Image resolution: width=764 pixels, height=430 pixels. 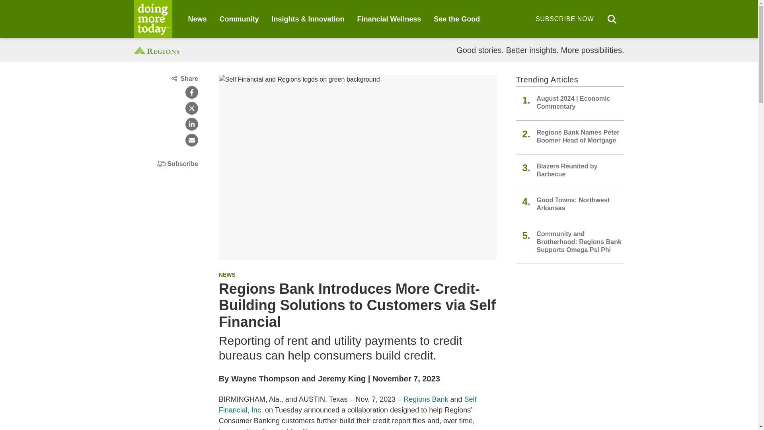 What do you see at coordinates (192, 108) in the screenshot?
I see `Share on X` at bounding box center [192, 108].